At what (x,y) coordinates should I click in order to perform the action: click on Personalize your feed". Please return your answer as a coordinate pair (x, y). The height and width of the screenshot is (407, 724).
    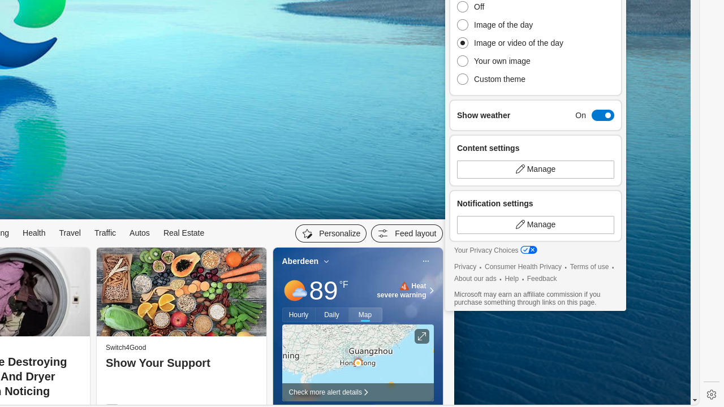
    Looking at the image, I should click on (331, 233).